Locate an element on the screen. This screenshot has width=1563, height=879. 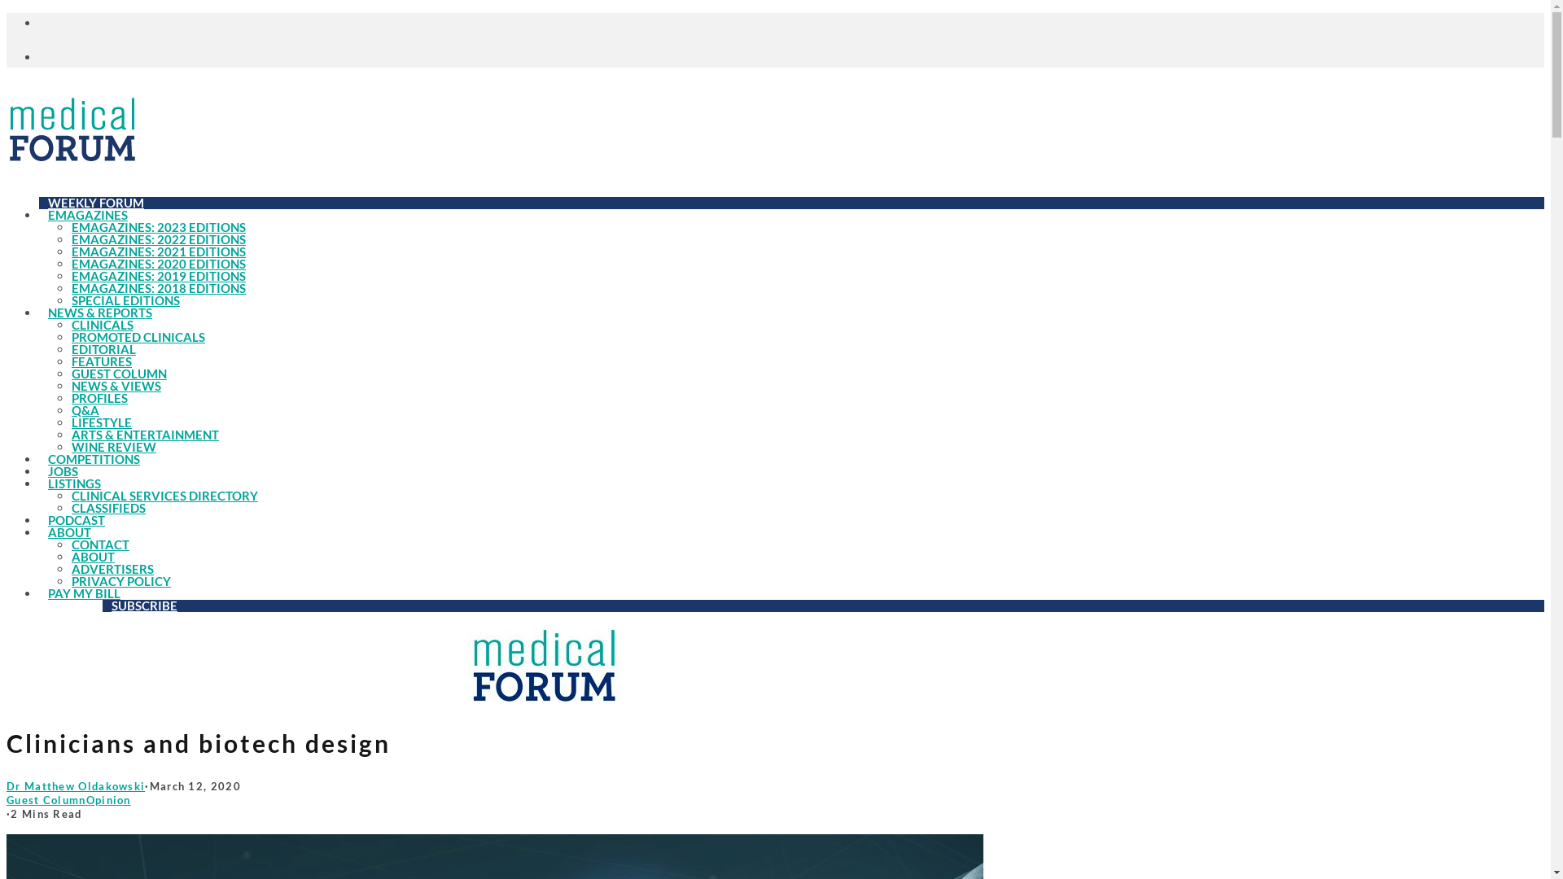
LIFESTYLE is located at coordinates (102, 422).